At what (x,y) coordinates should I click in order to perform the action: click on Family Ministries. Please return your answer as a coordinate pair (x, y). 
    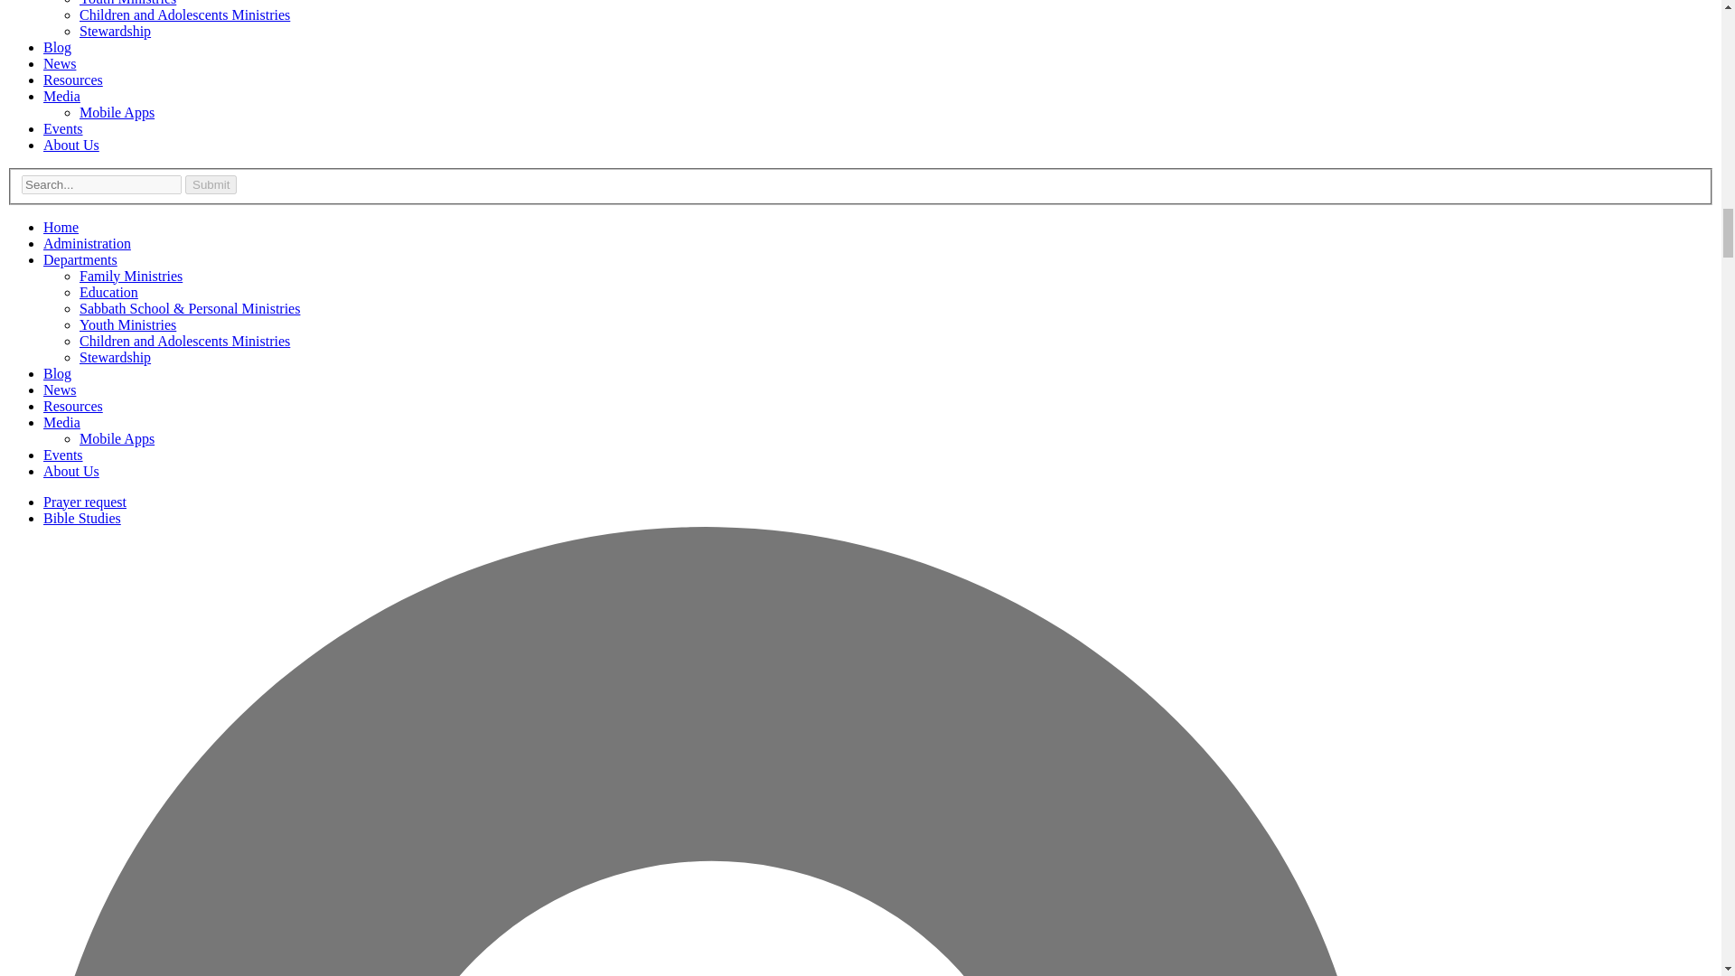
    Looking at the image, I should click on (130, 277).